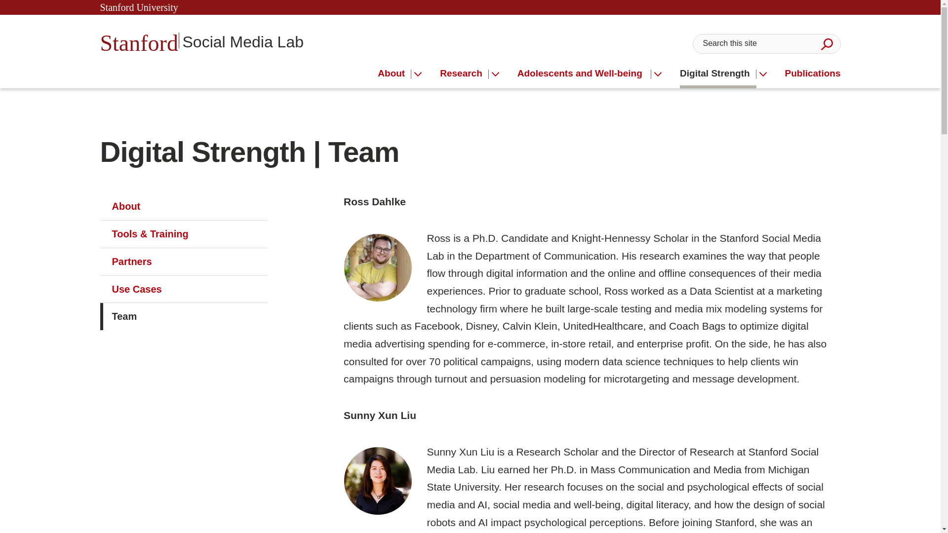 This screenshot has height=533, width=948. Describe the element at coordinates (183, 262) in the screenshot. I see `Partners` at that location.